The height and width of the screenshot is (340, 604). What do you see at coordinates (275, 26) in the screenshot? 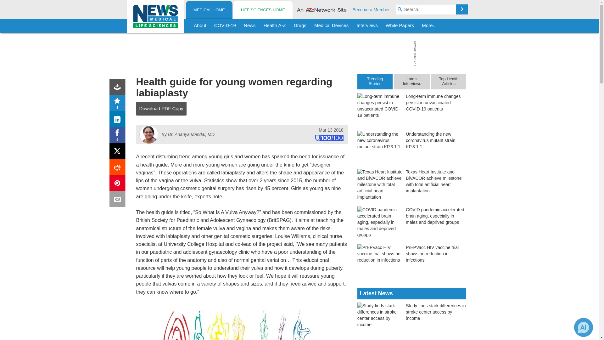
I see `Health A-Z` at bounding box center [275, 26].